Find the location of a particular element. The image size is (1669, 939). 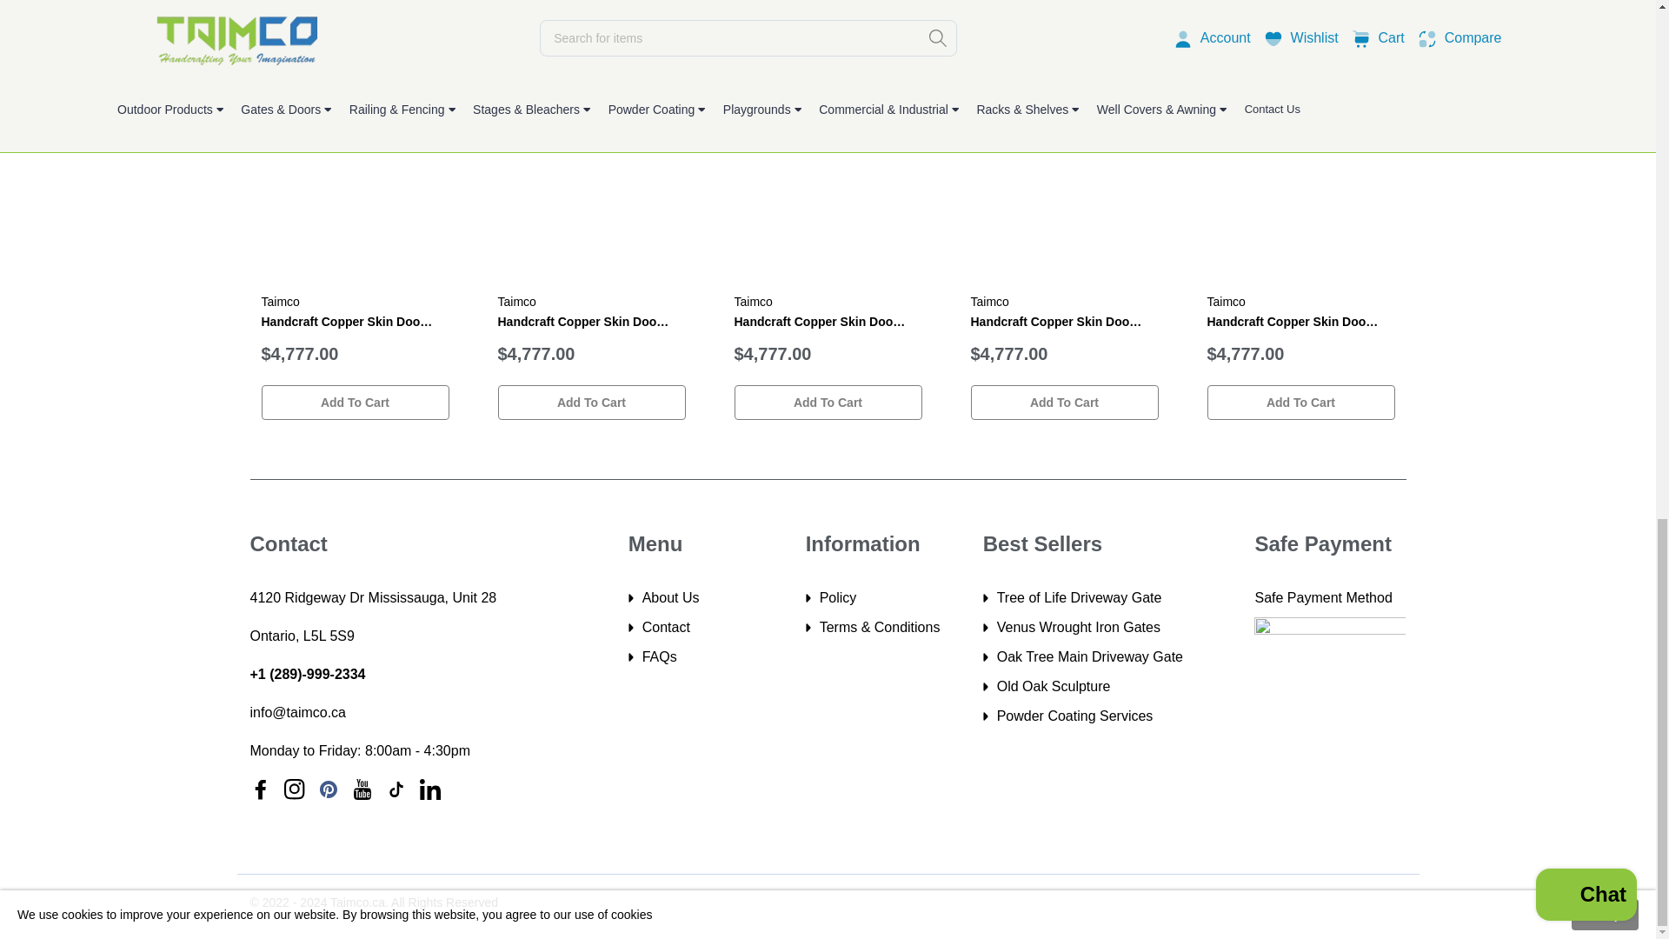

Taimco is located at coordinates (753, 302).